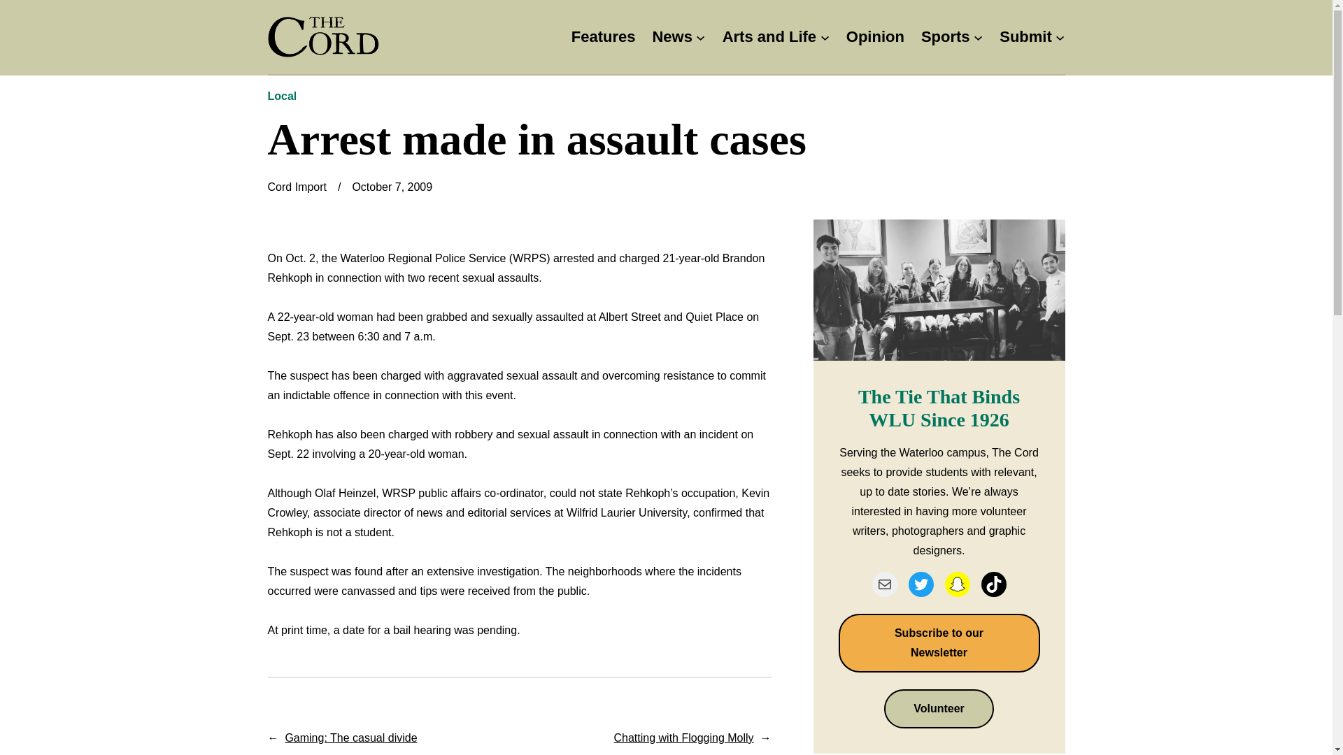 Image resolution: width=1343 pixels, height=755 pixels. I want to click on Chatting with Flogging Molly, so click(683, 737).